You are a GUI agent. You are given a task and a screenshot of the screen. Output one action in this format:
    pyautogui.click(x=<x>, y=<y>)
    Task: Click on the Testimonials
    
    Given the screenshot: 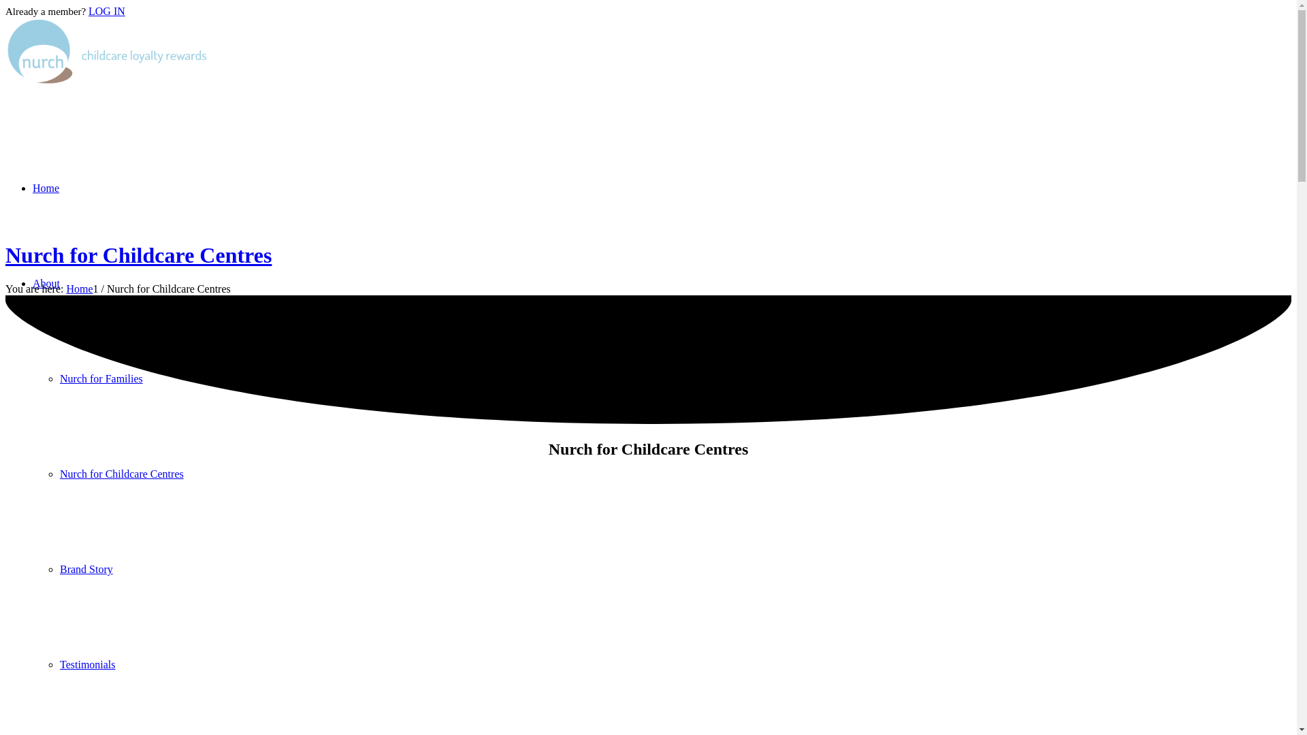 What is the action you would take?
    pyautogui.click(x=88, y=664)
    